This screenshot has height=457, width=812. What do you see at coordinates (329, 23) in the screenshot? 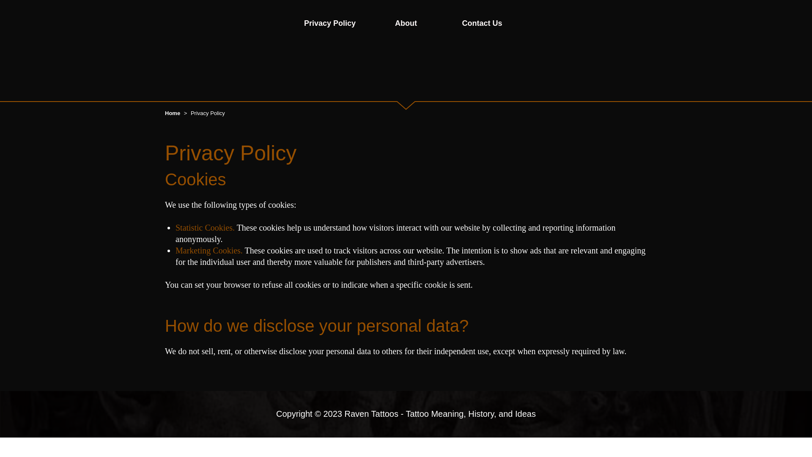
I see `Privacy Policy` at bounding box center [329, 23].